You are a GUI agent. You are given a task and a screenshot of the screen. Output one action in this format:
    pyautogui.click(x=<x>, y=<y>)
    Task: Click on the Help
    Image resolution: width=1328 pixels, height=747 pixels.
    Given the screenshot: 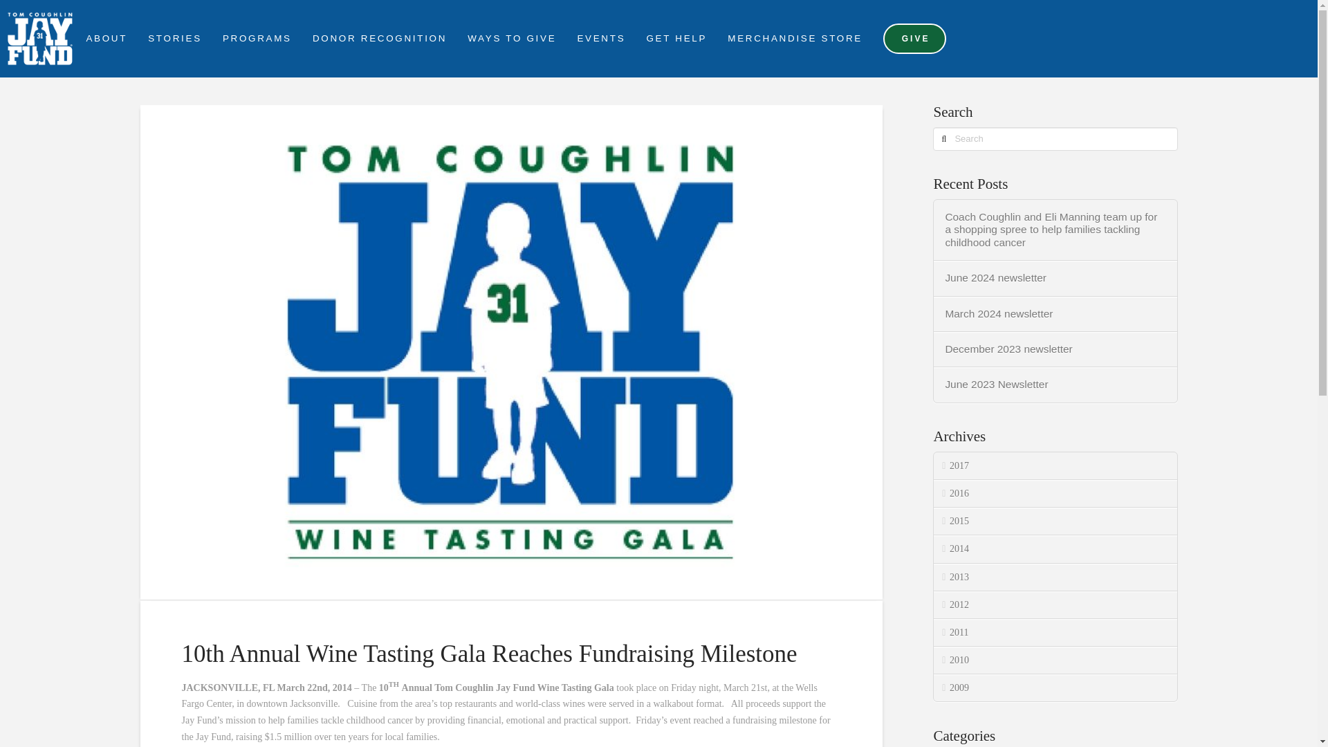 What is the action you would take?
    pyautogui.click(x=675, y=39)
    